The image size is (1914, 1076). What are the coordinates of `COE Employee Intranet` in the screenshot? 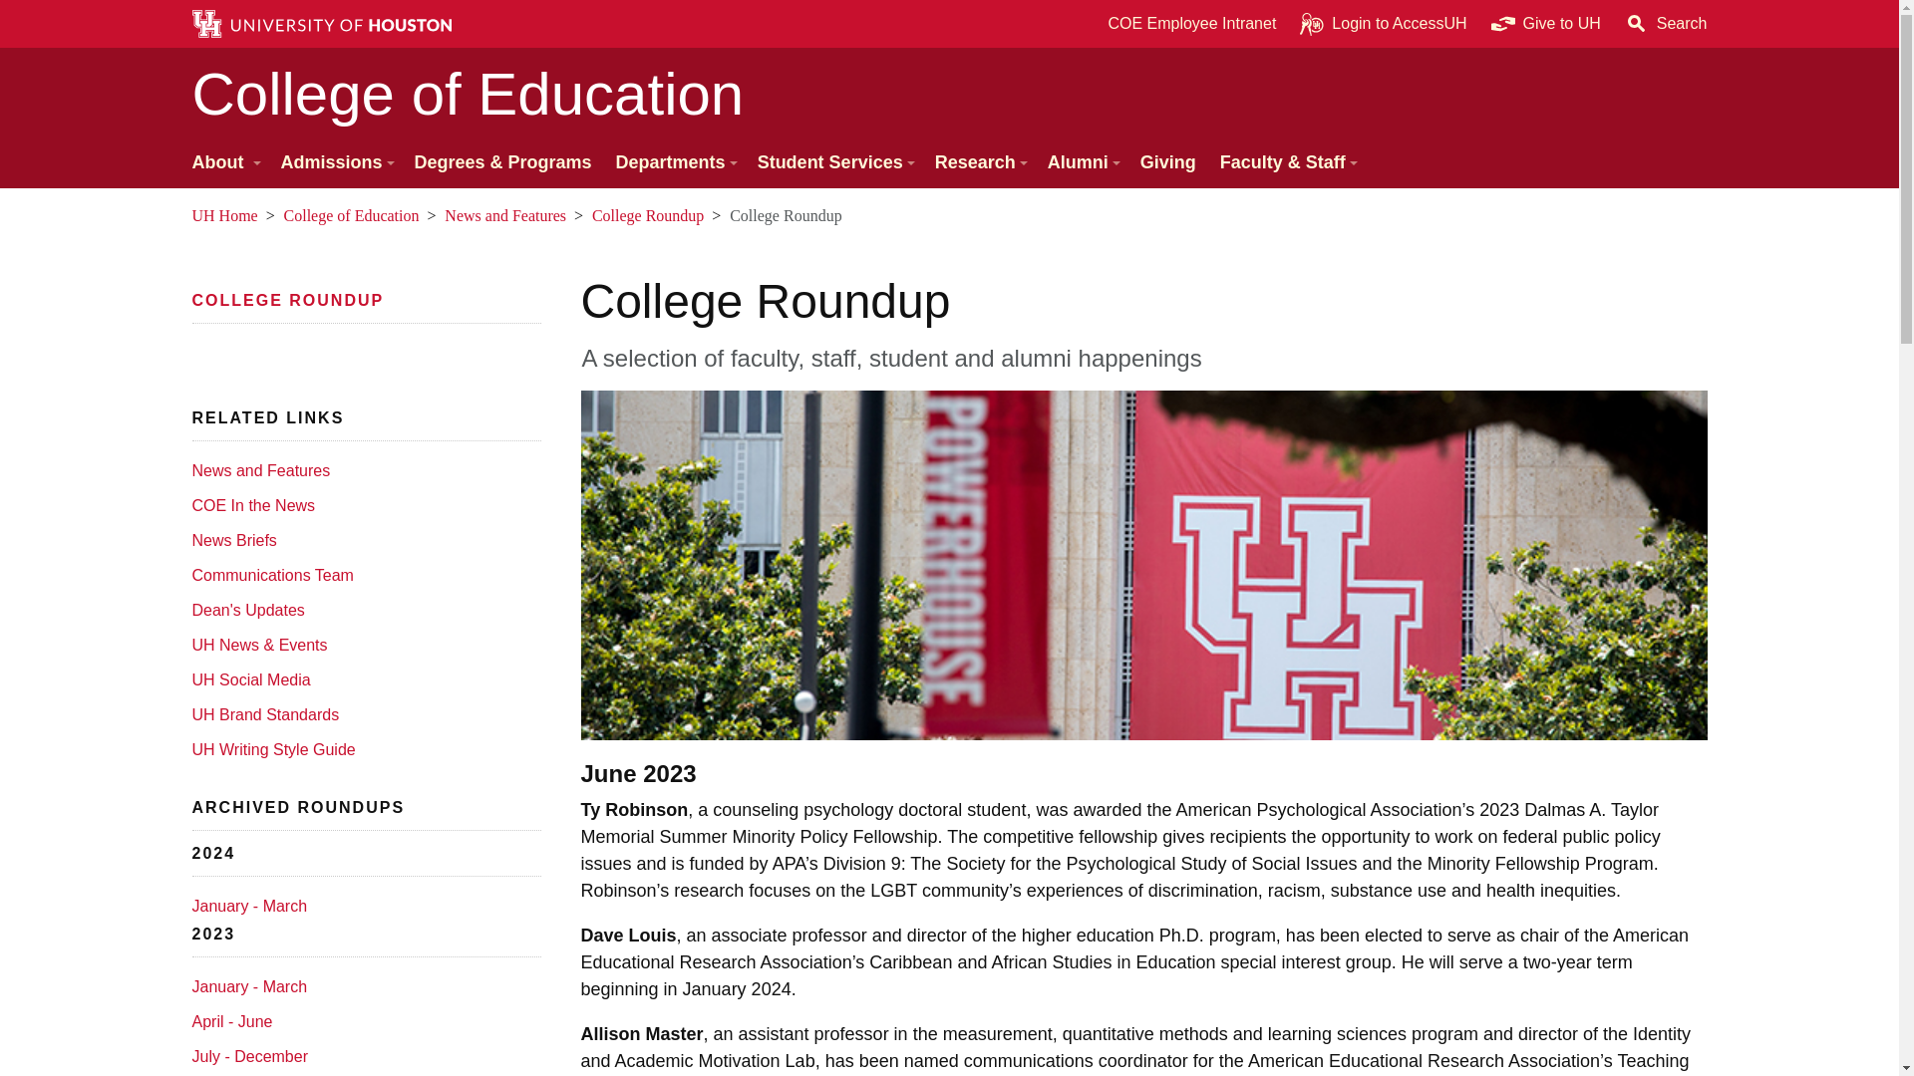 It's located at (1191, 24).